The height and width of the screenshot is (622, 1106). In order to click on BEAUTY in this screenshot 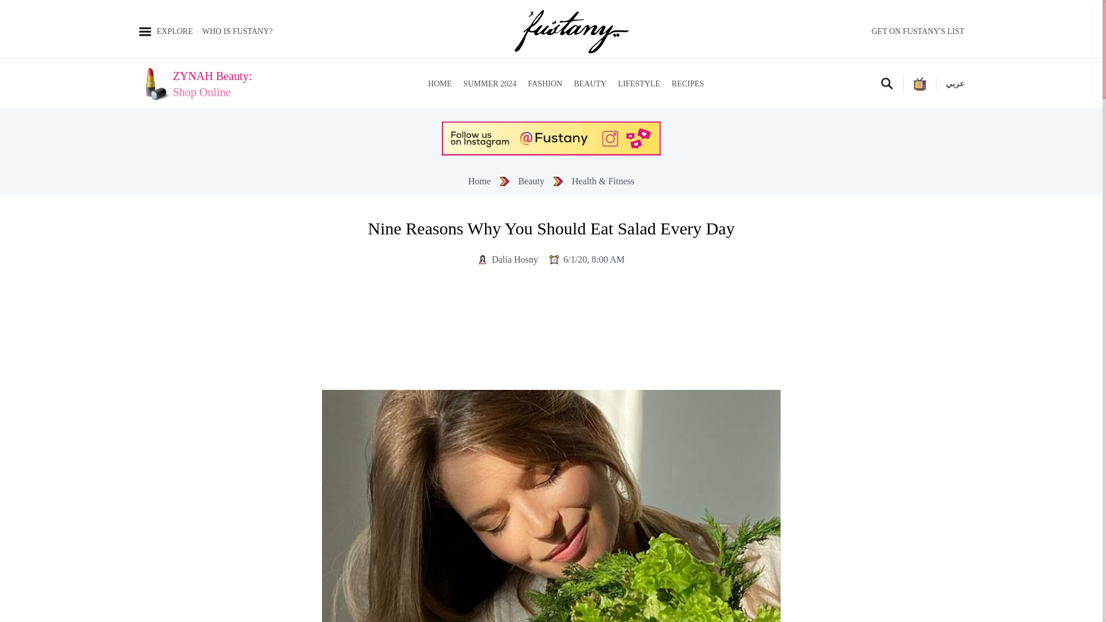, I will do `click(590, 84)`.